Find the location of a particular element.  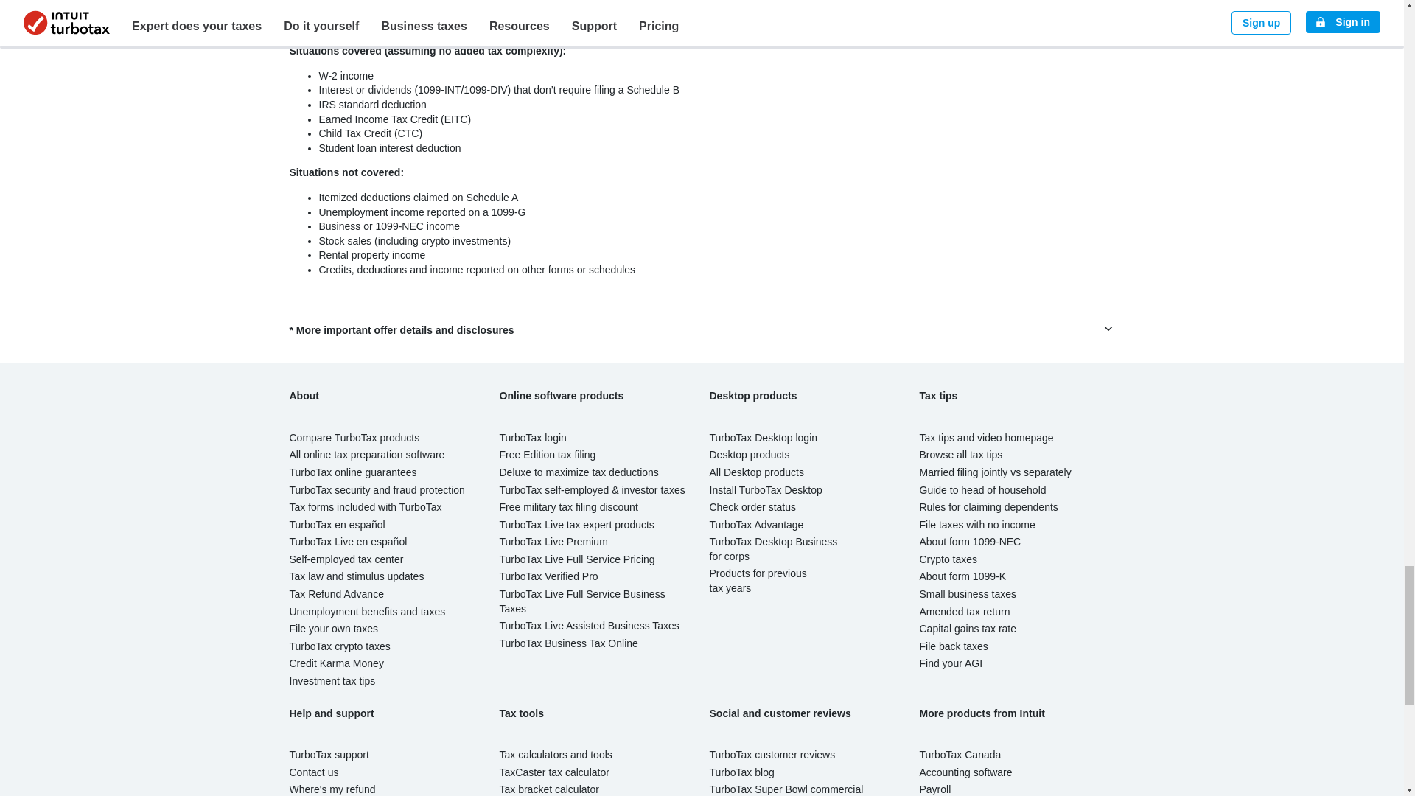

TurboTax Live tax expert products is located at coordinates (576, 525).